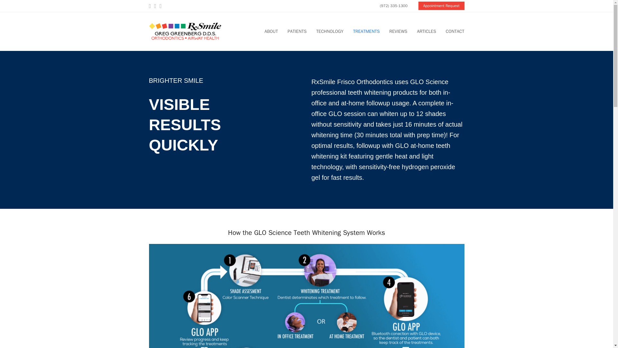 The image size is (618, 348). What do you see at coordinates (297, 32) in the screenshot?
I see `PATIENTS` at bounding box center [297, 32].